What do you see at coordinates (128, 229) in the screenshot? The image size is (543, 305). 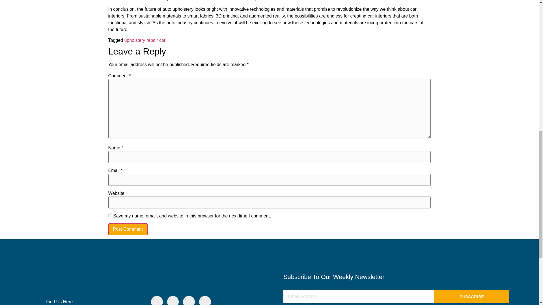 I see `Post Comment` at bounding box center [128, 229].